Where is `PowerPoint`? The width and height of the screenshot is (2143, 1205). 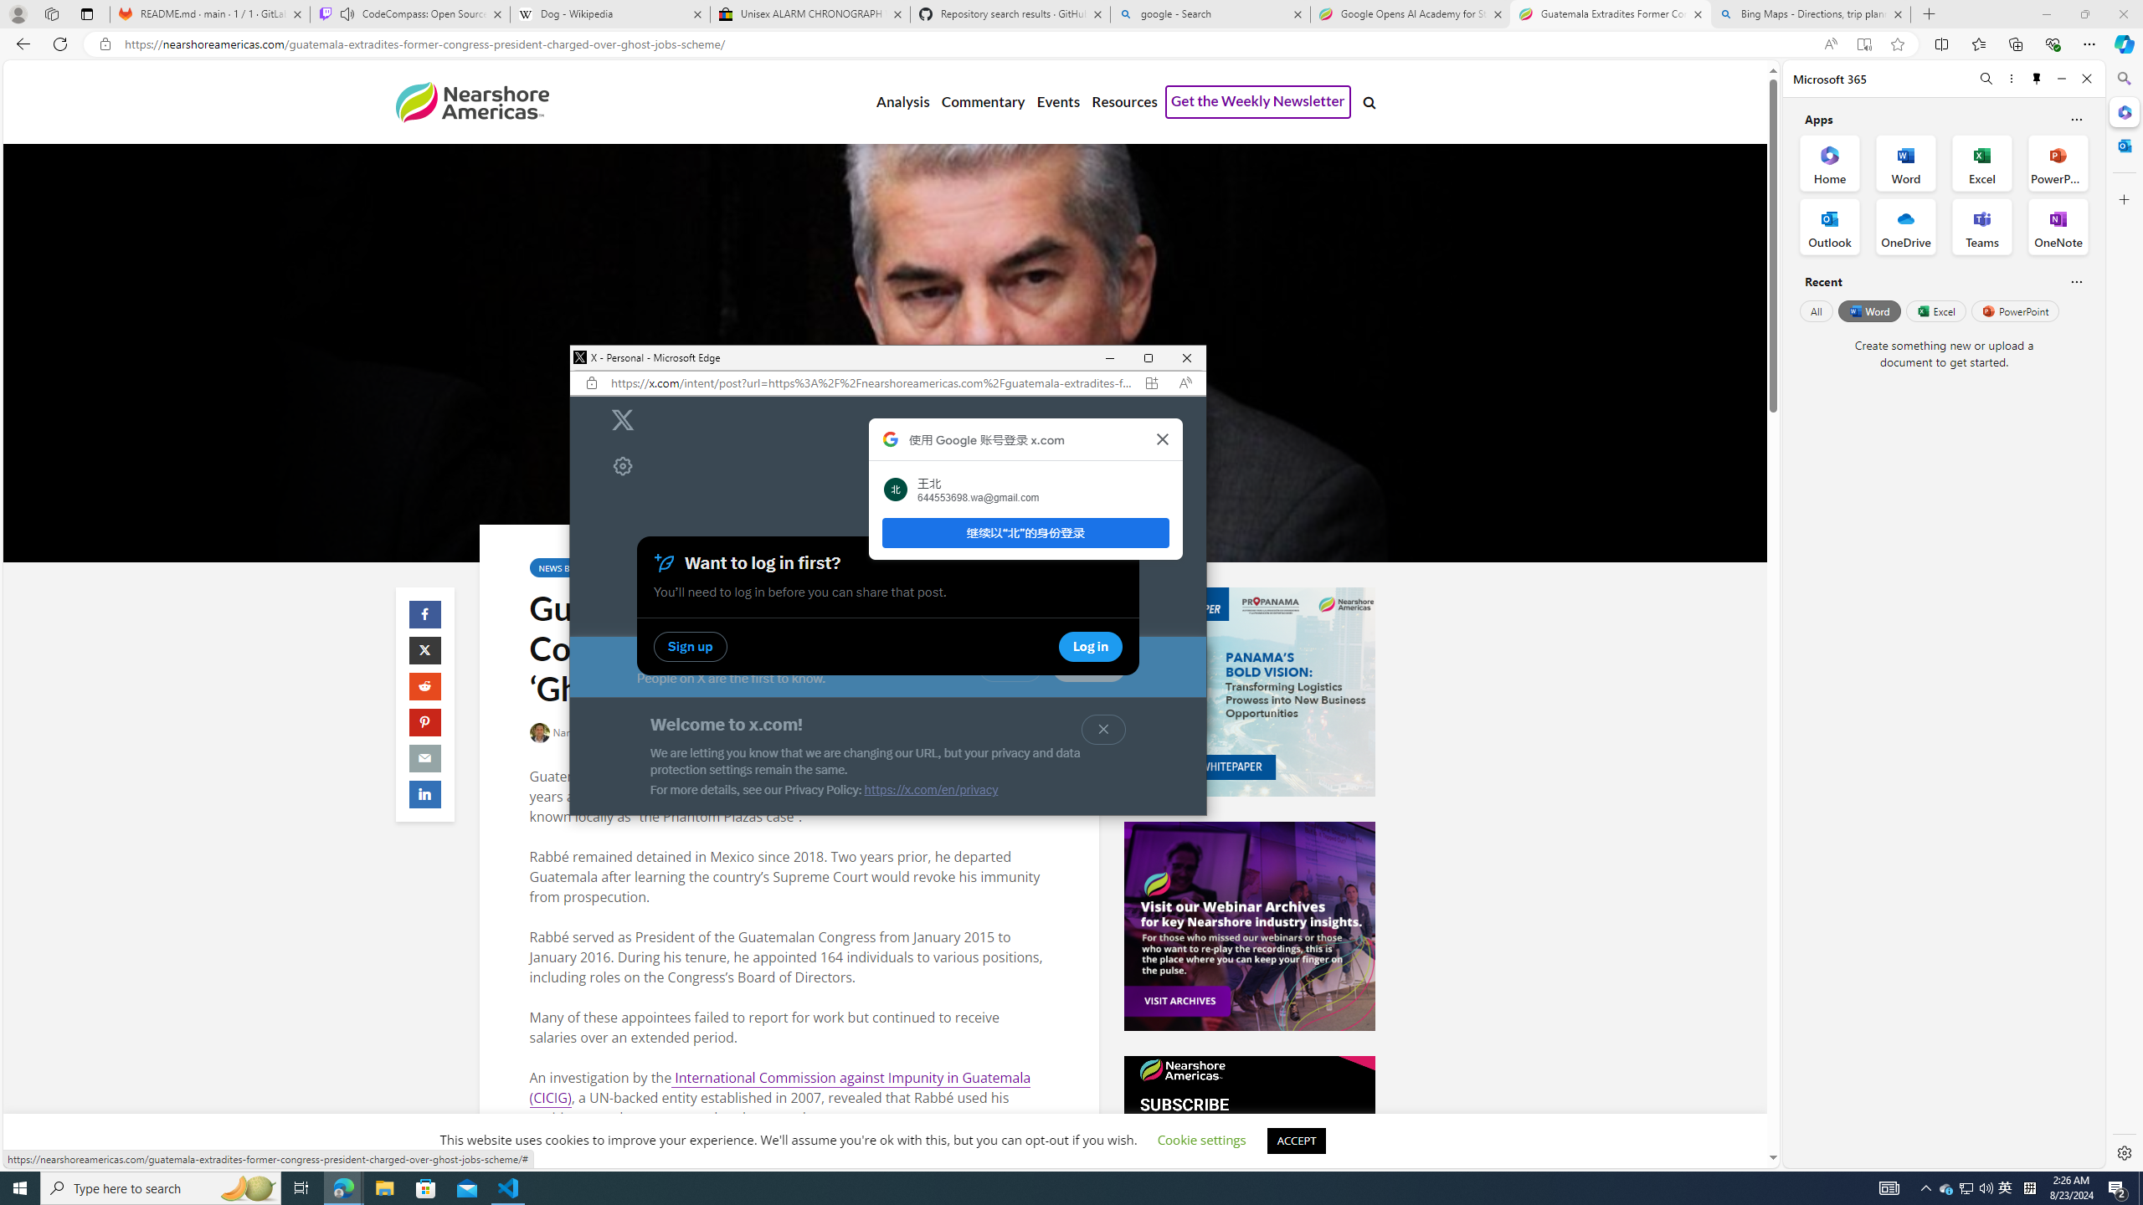 PowerPoint is located at coordinates (2016, 310).